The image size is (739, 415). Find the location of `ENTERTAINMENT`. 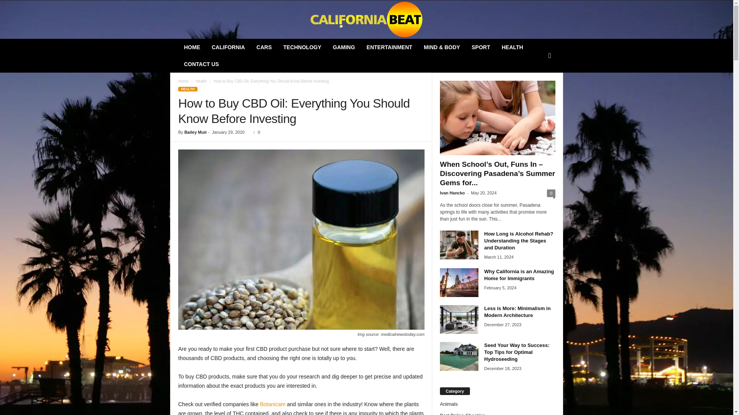

ENTERTAINMENT is located at coordinates (389, 47).